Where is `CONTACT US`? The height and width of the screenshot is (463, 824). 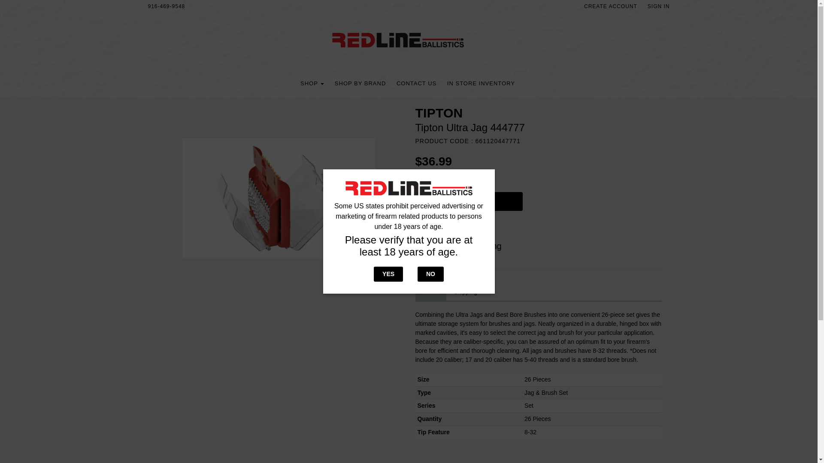 CONTACT US is located at coordinates (416, 83).